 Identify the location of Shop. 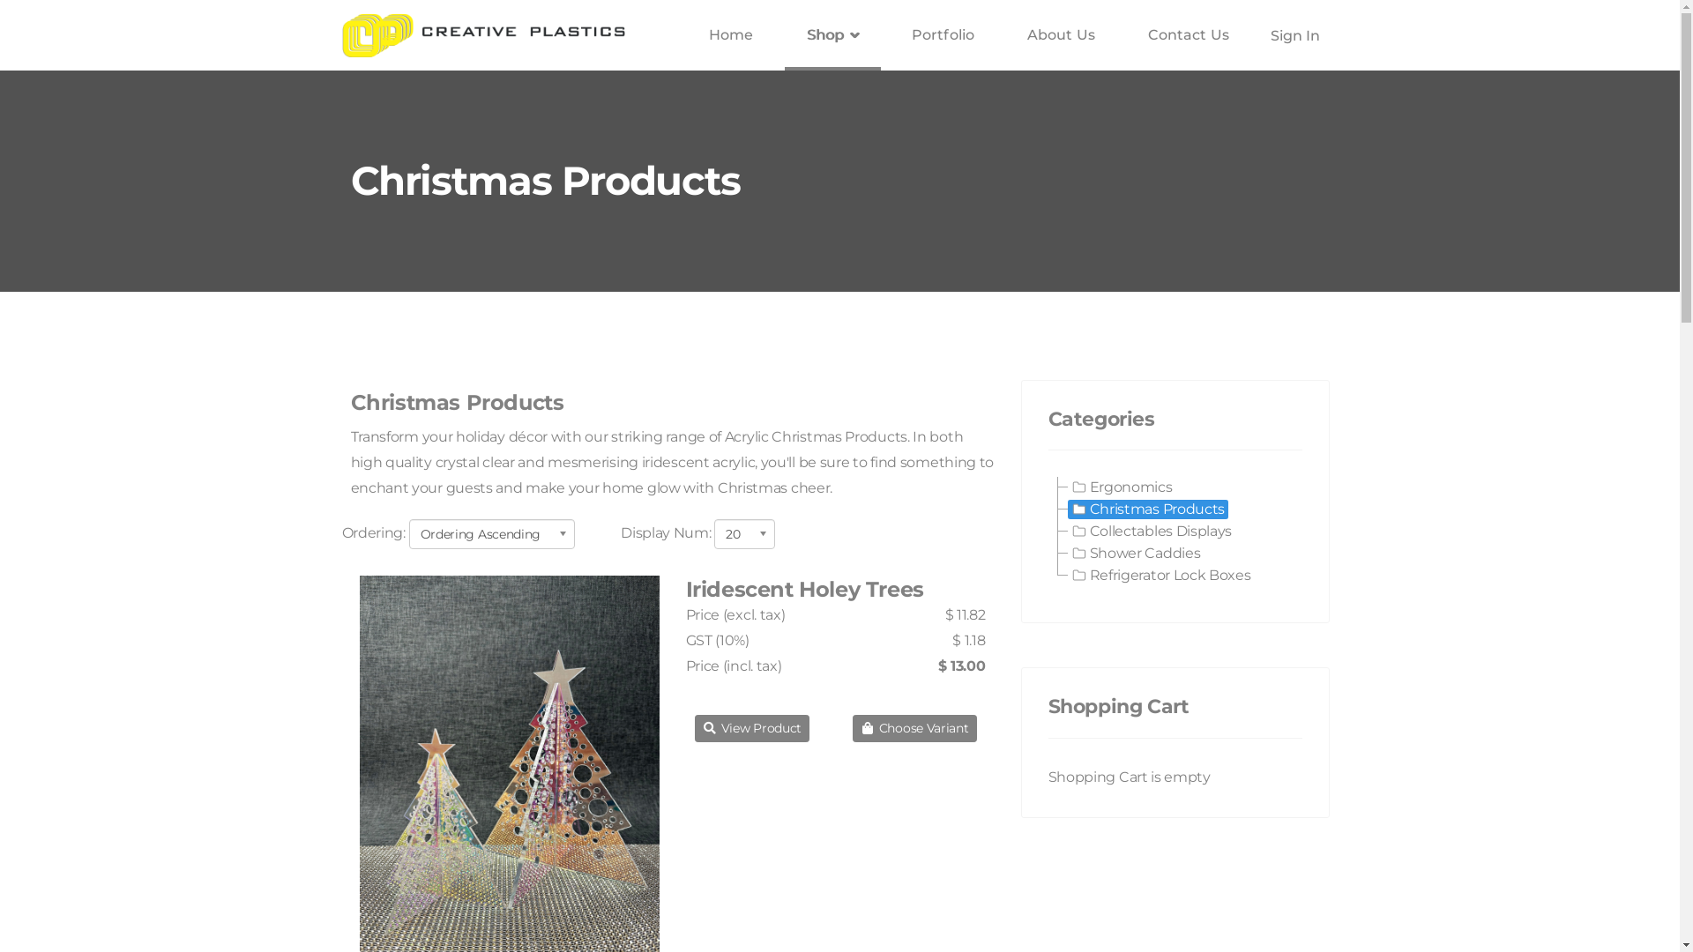
(833, 35).